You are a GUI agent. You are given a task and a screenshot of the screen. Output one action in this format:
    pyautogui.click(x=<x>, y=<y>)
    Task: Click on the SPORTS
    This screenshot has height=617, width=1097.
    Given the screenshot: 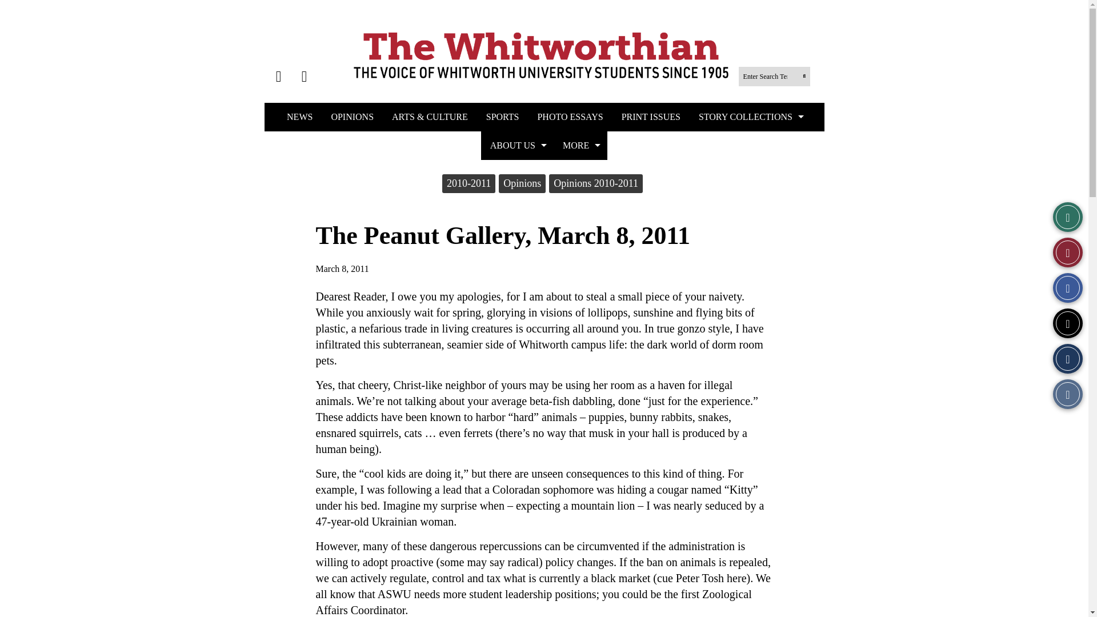 What is the action you would take?
    pyautogui.click(x=503, y=117)
    